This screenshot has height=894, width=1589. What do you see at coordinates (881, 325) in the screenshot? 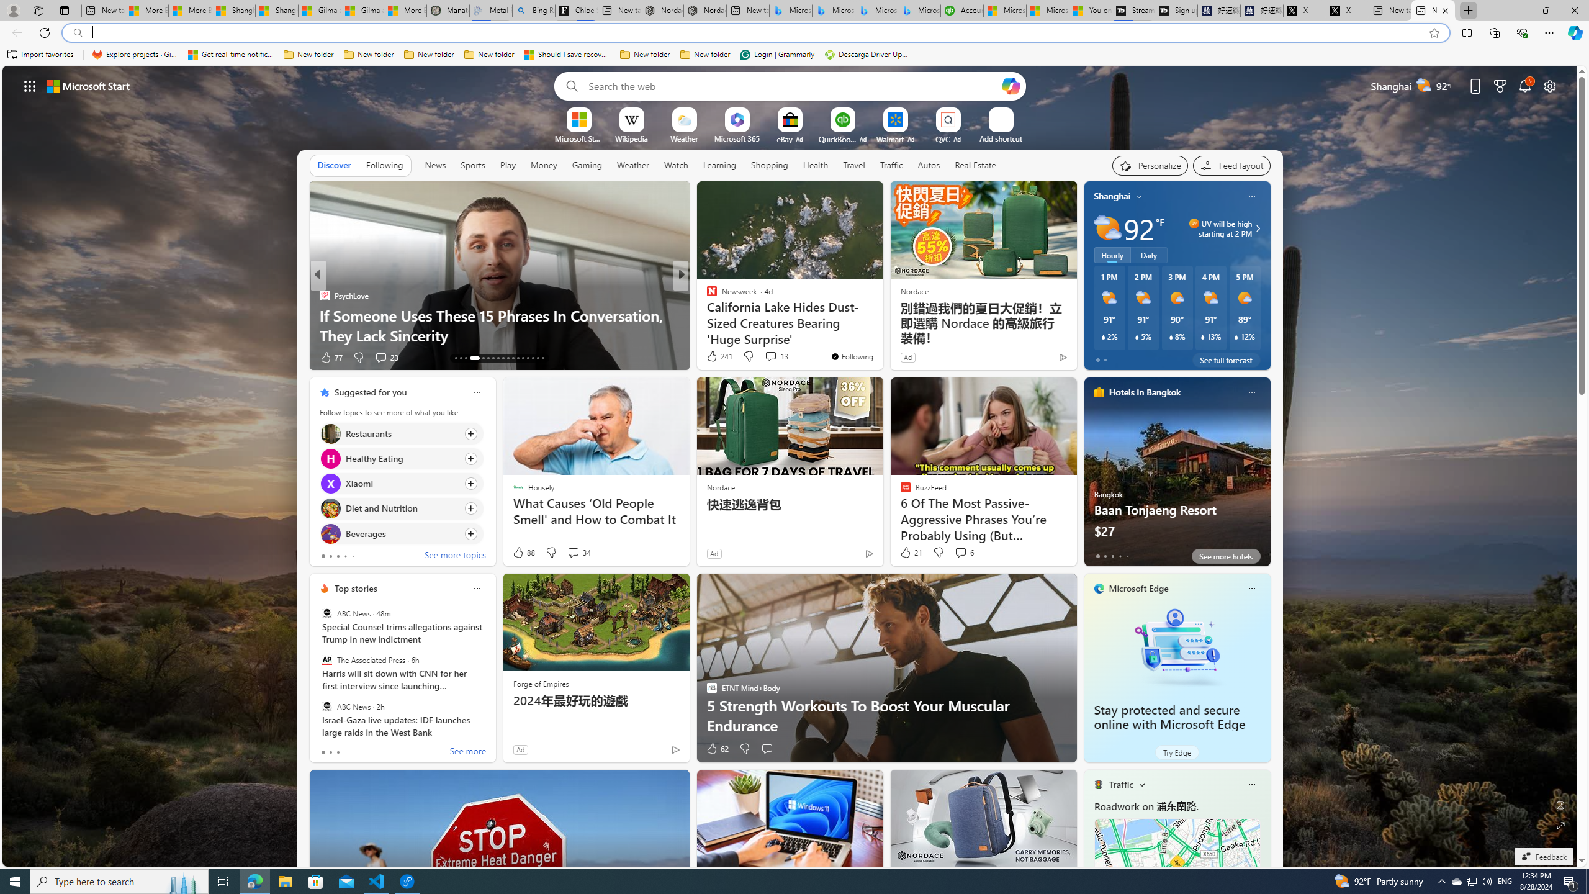
I see `Georgia quarterback commit to miss season with knee injury` at bounding box center [881, 325].